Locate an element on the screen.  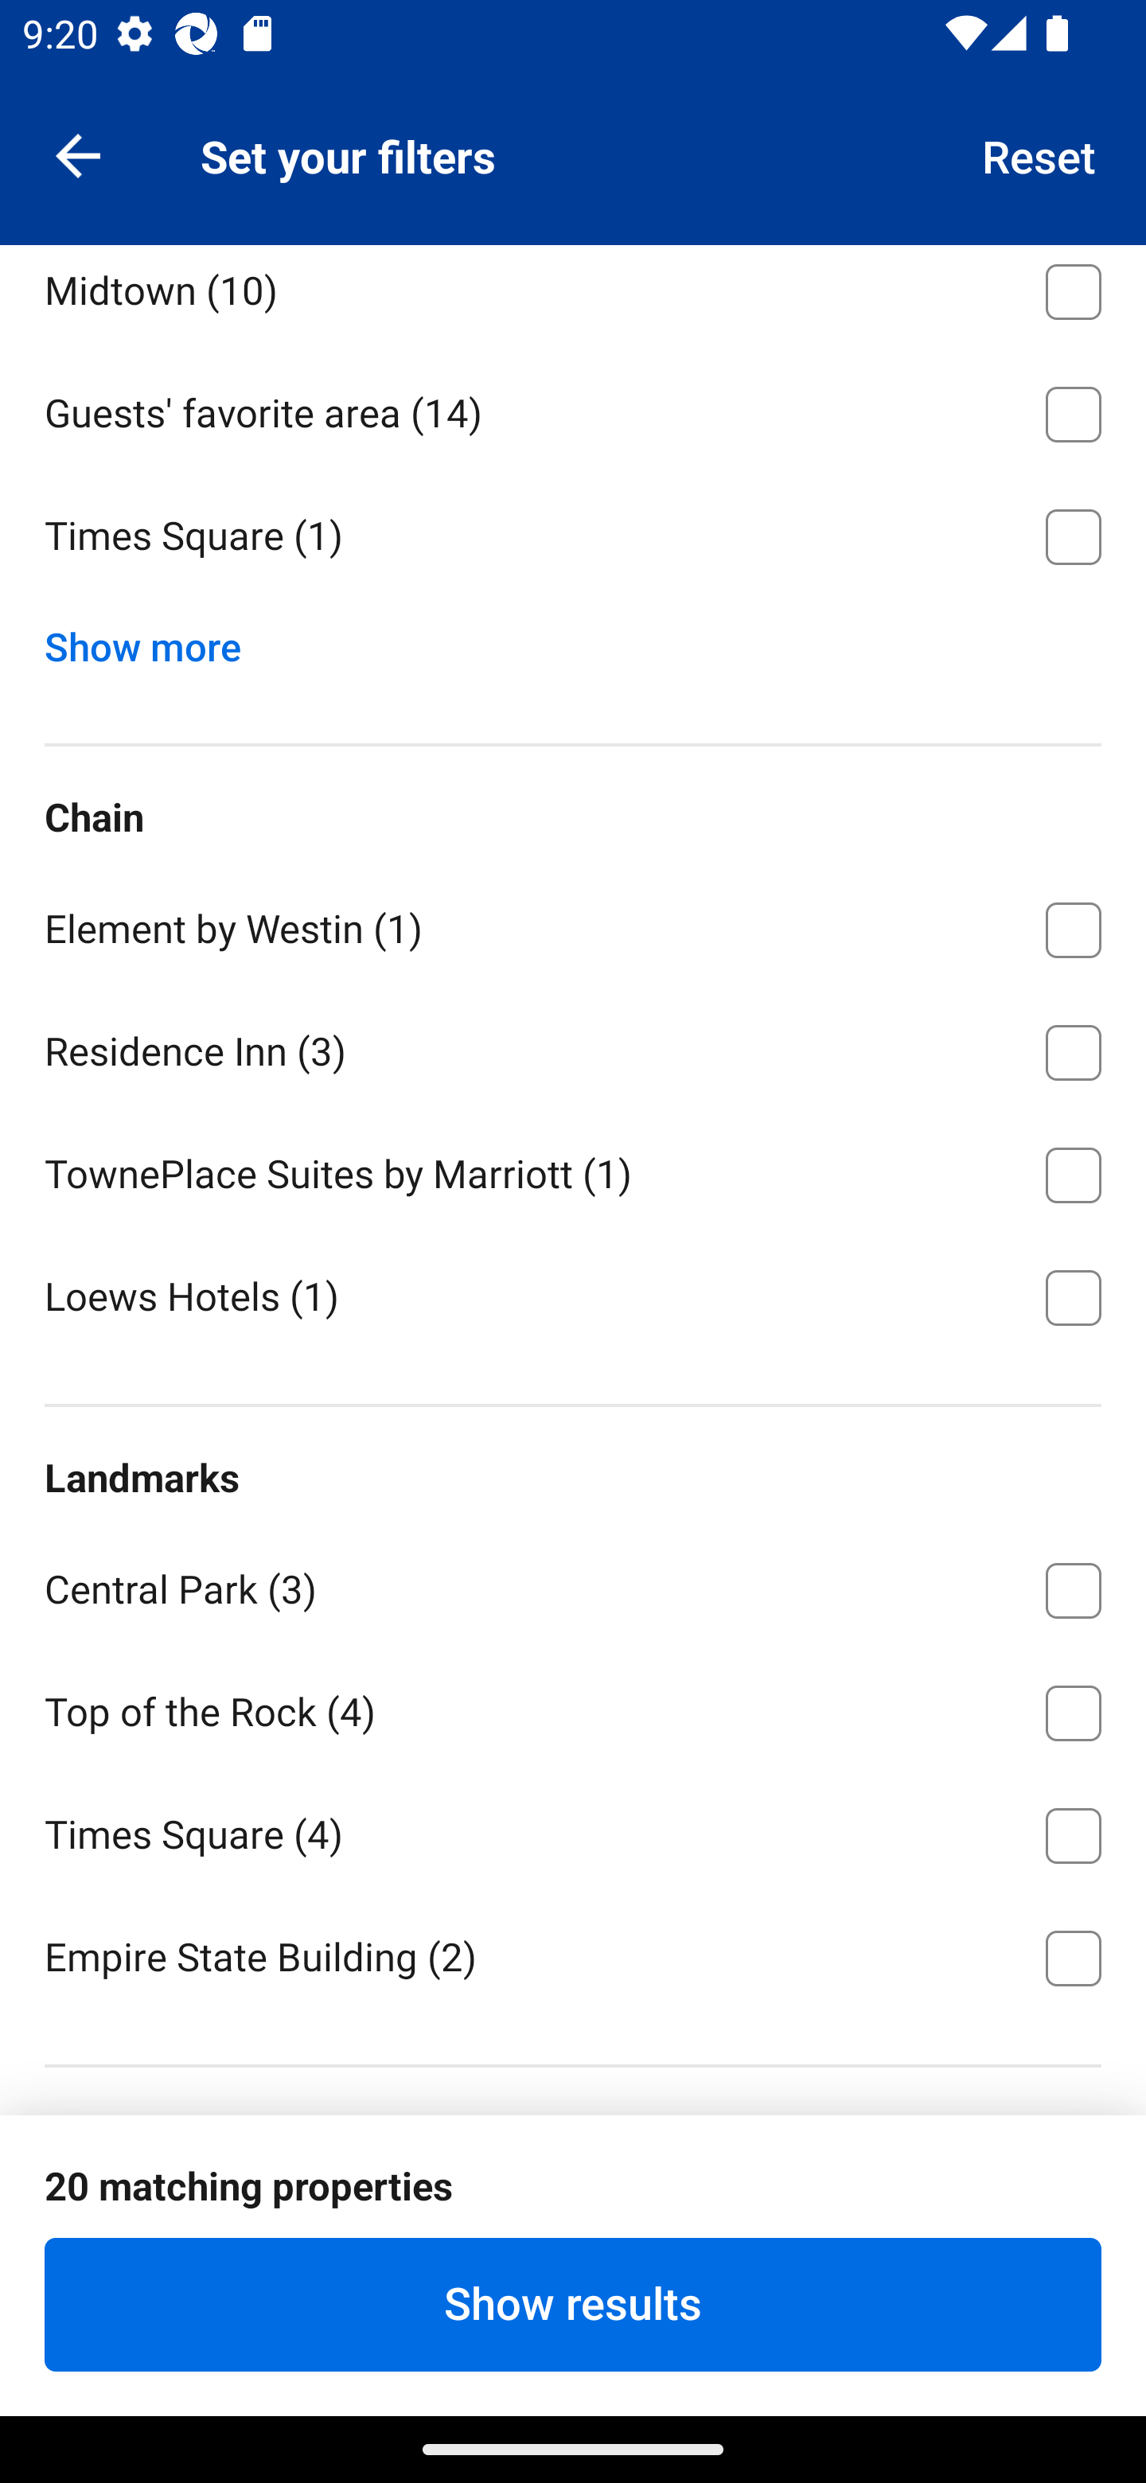
Empire State Building ⁦(2) is located at coordinates (573, 1955).